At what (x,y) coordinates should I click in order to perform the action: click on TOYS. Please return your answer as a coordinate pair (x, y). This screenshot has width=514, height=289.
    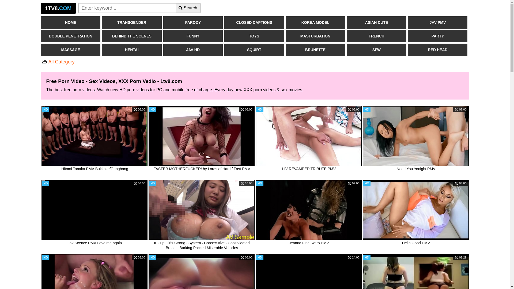
    Looking at the image, I should click on (254, 36).